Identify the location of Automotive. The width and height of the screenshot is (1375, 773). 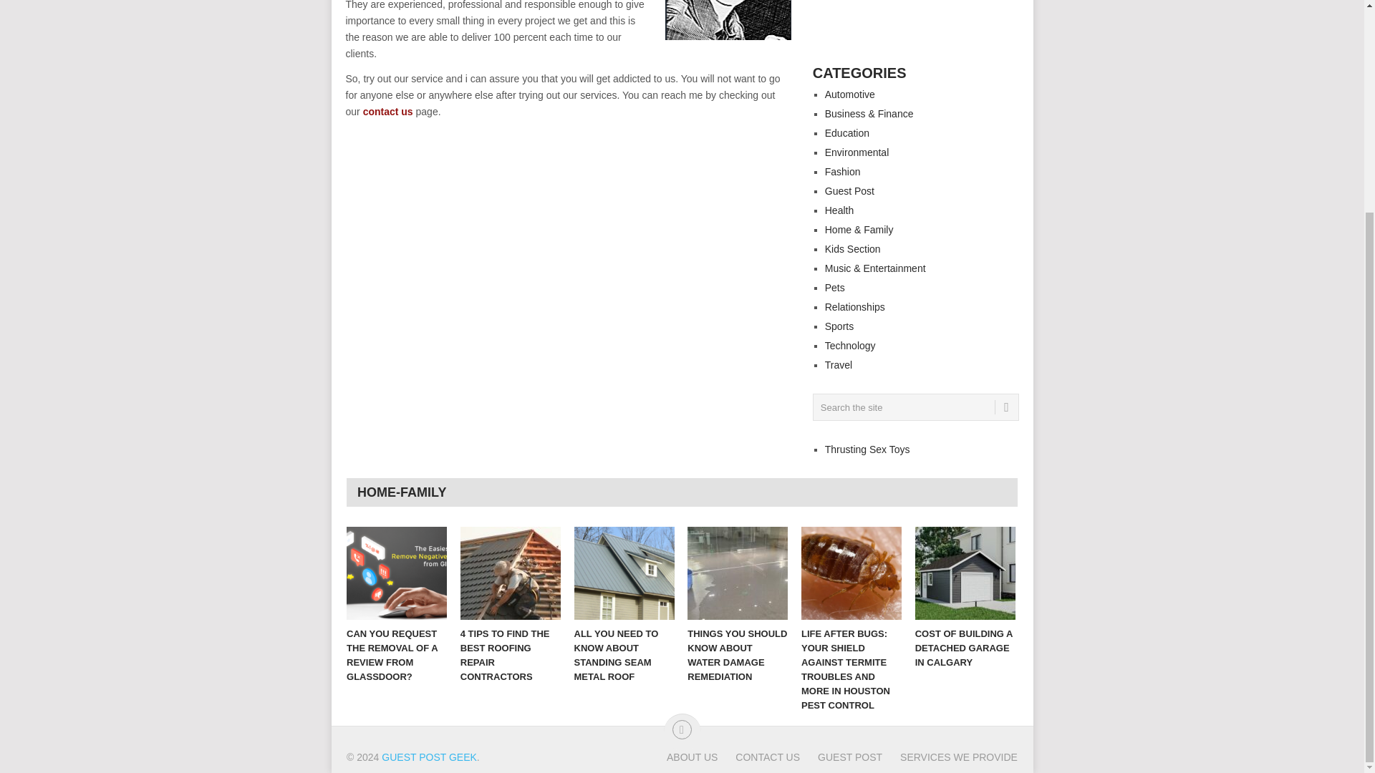
(849, 94).